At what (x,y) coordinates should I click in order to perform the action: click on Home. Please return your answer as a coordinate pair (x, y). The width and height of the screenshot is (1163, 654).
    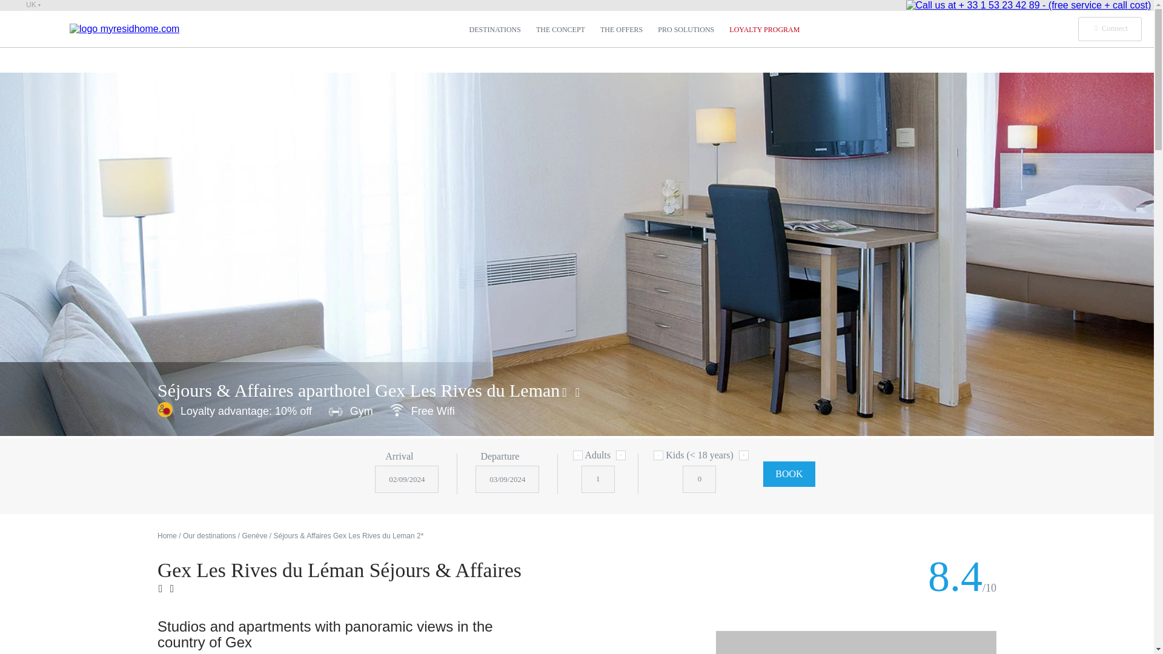
    Looking at the image, I should click on (167, 536).